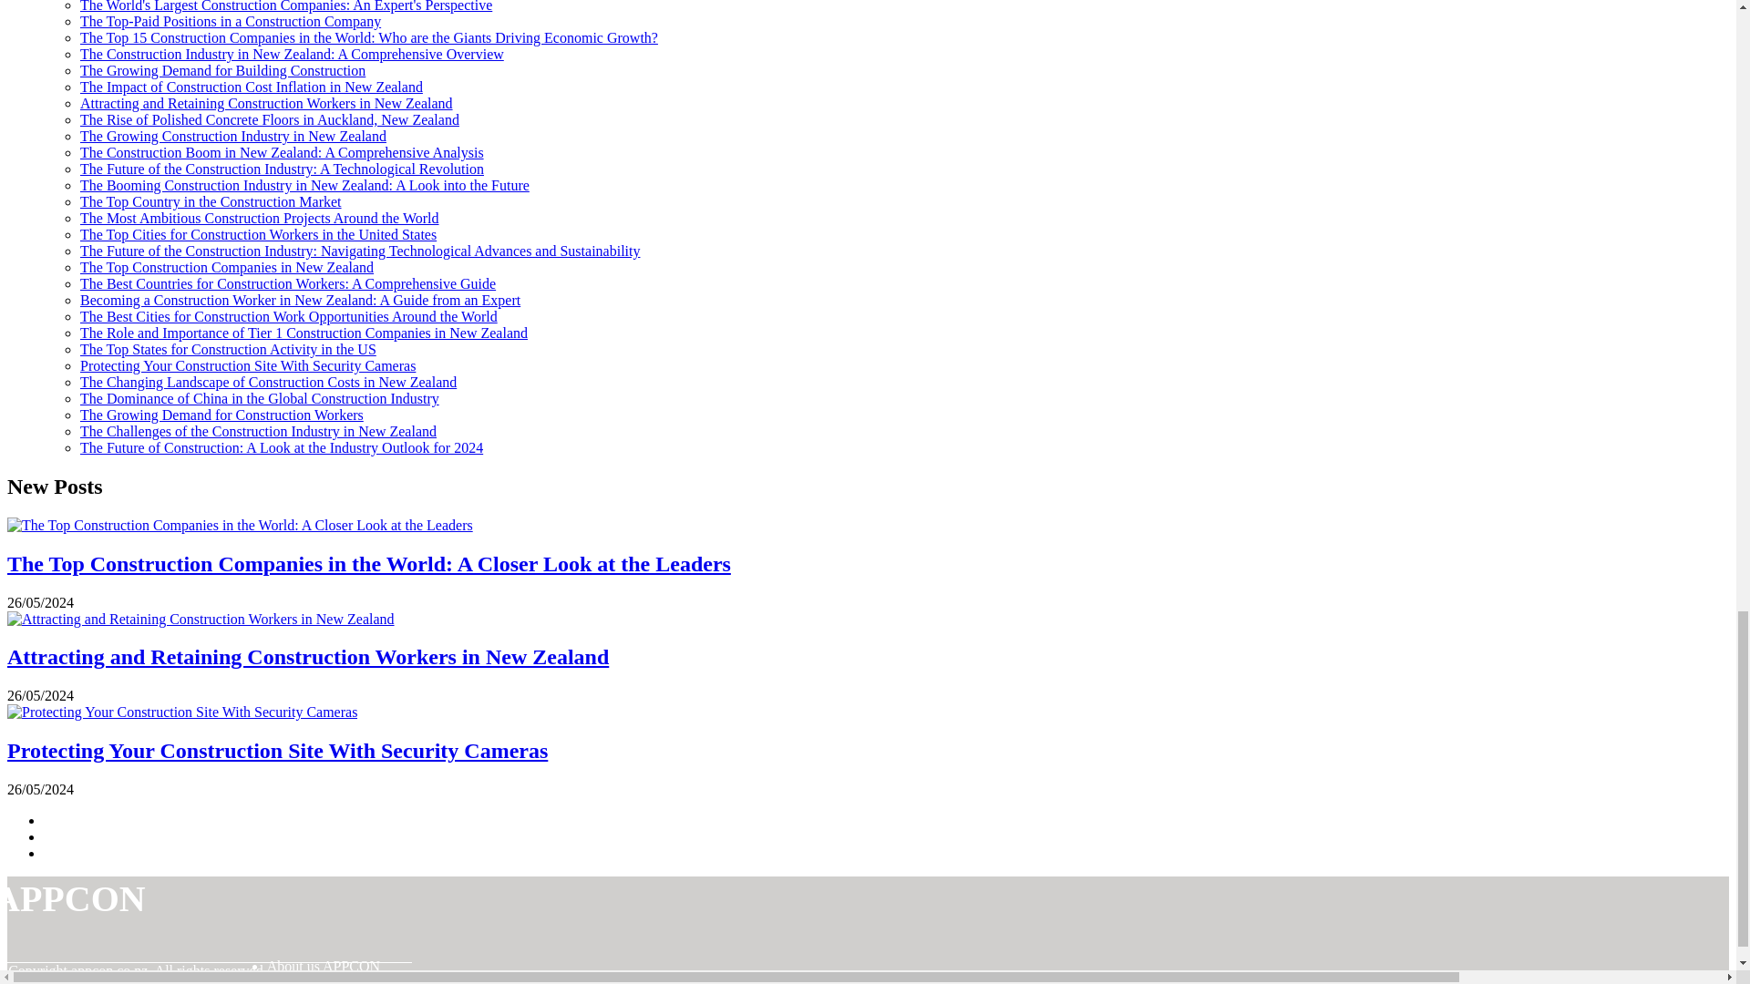 This screenshot has width=1750, height=984. Describe the element at coordinates (266, 103) in the screenshot. I see `Attracting and Retaining Construction Workers in New Zealand` at that location.